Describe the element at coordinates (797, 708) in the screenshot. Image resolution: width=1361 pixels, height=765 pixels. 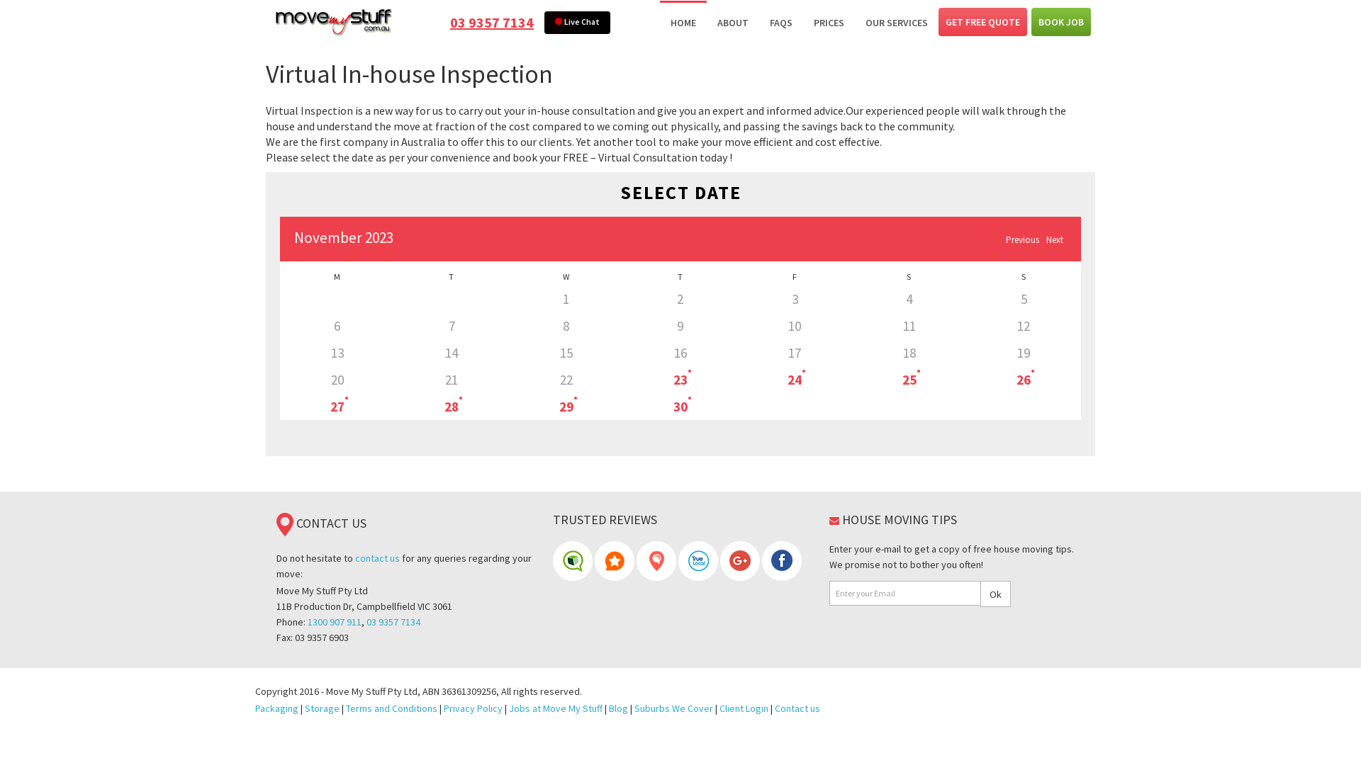
I see `Contact us` at that location.